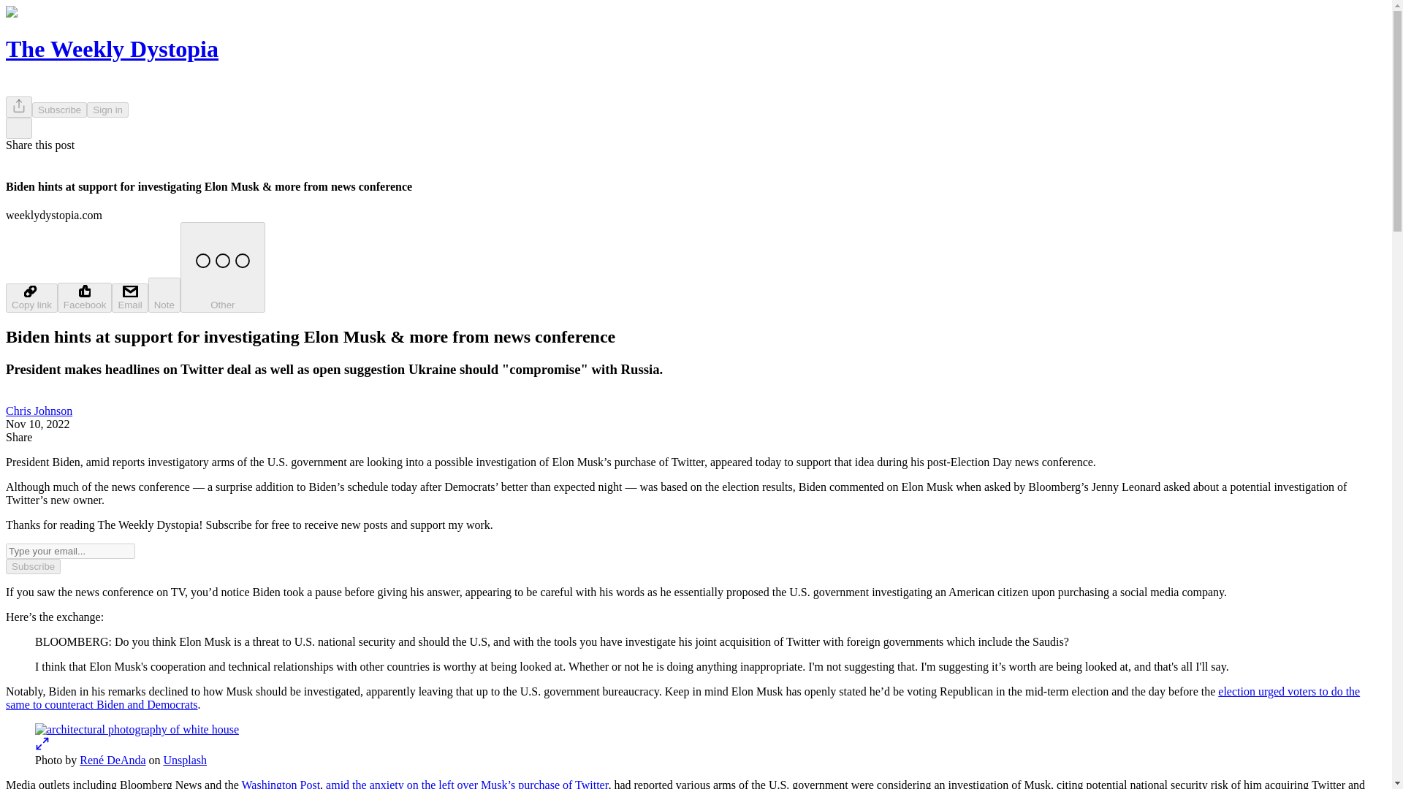  Describe the element at coordinates (129, 297) in the screenshot. I see `Email` at that location.